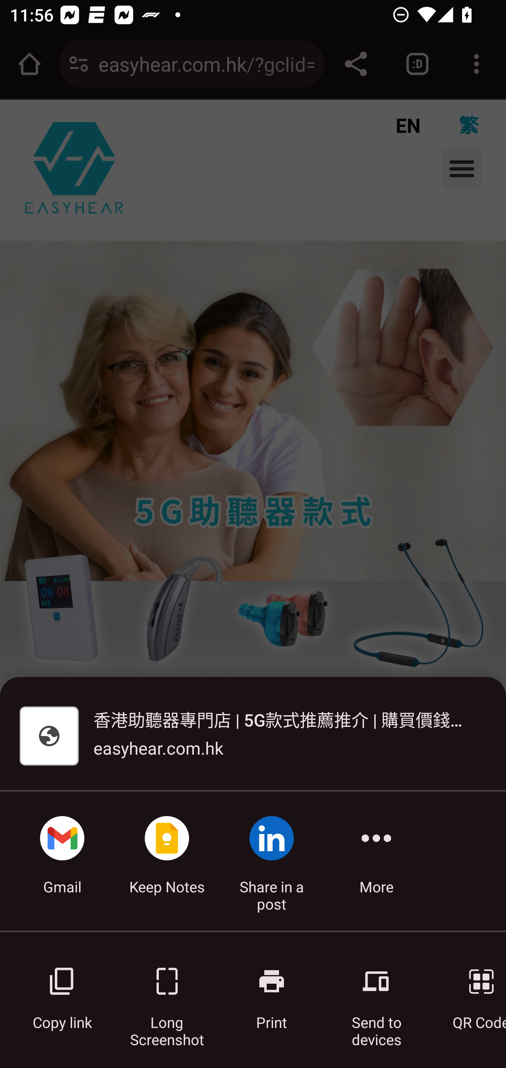 The height and width of the screenshot is (1068, 506). Describe the element at coordinates (376, 861) in the screenshot. I see `More` at that location.